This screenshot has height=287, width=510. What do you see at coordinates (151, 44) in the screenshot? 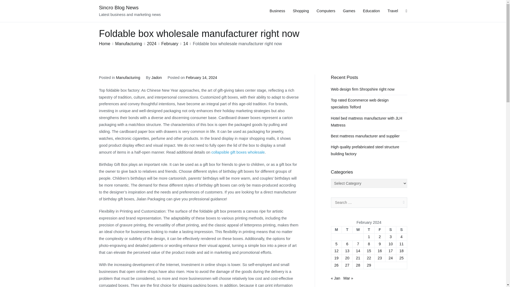
I see `2024` at bounding box center [151, 44].